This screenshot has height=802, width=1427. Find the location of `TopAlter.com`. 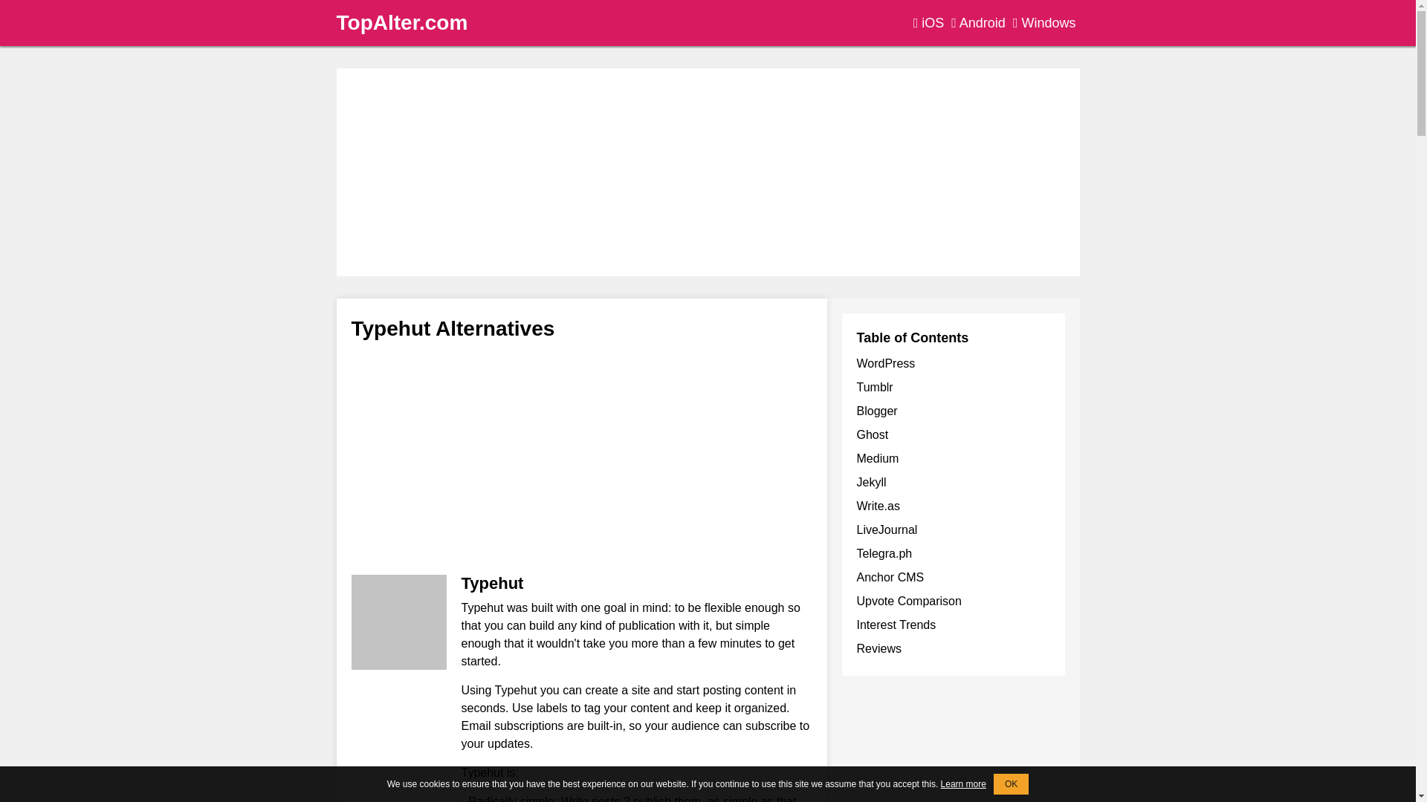

TopAlter.com is located at coordinates (401, 22).